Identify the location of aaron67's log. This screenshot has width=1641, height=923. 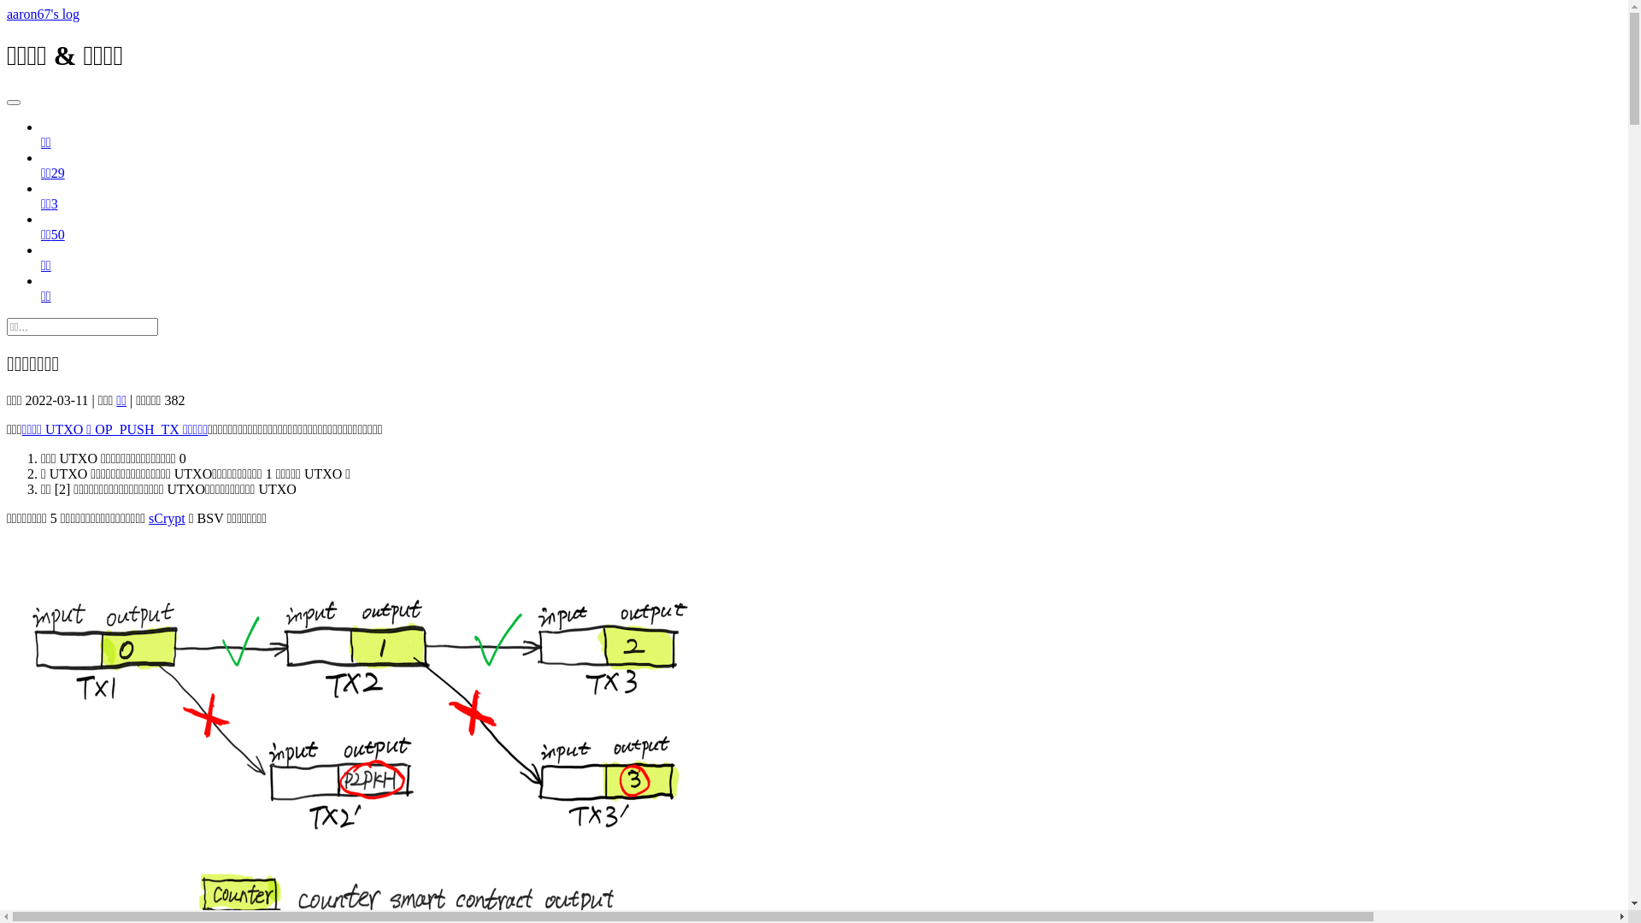
(43, 14).